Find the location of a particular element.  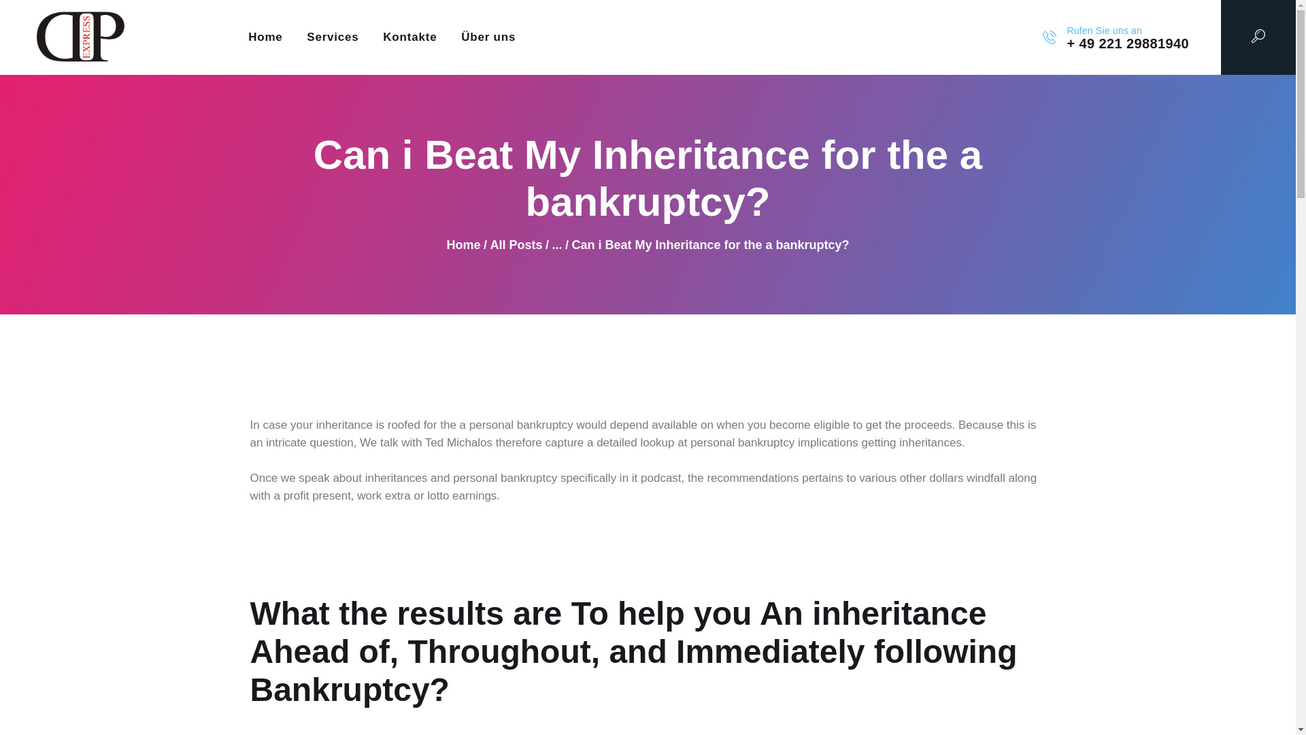

All Posts is located at coordinates (516, 245).